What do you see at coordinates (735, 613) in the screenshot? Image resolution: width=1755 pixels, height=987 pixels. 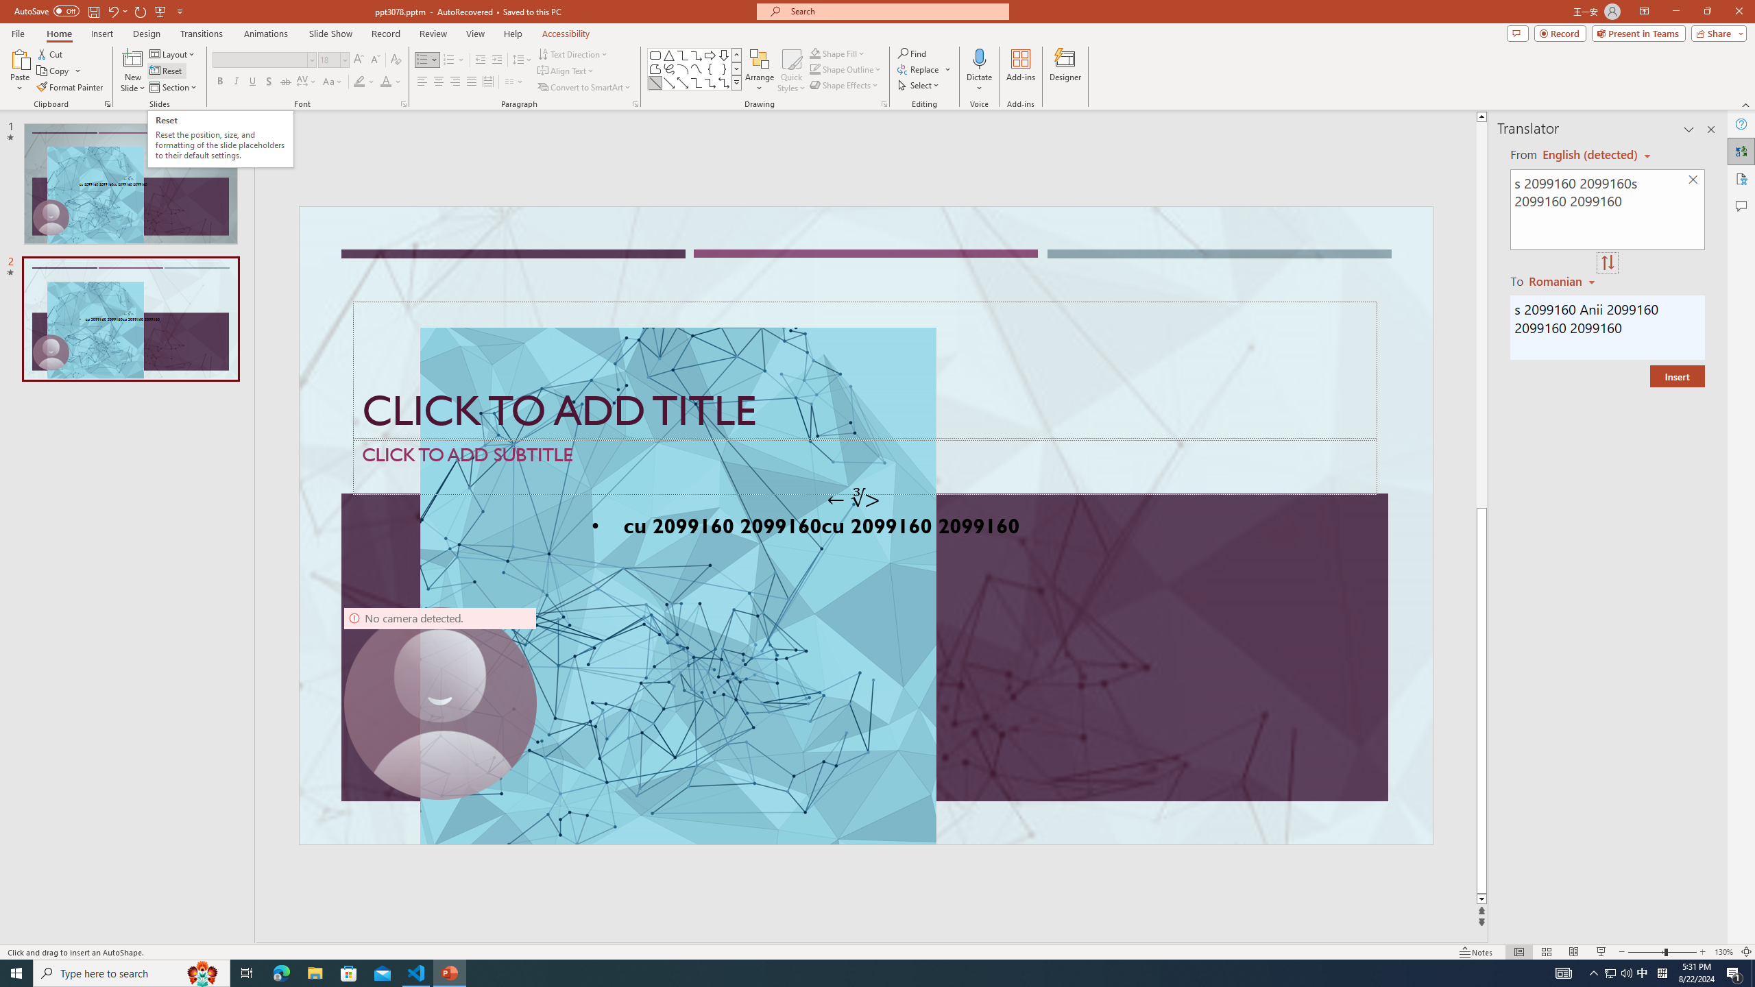 I see `Reload` at bounding box center [735, 613].